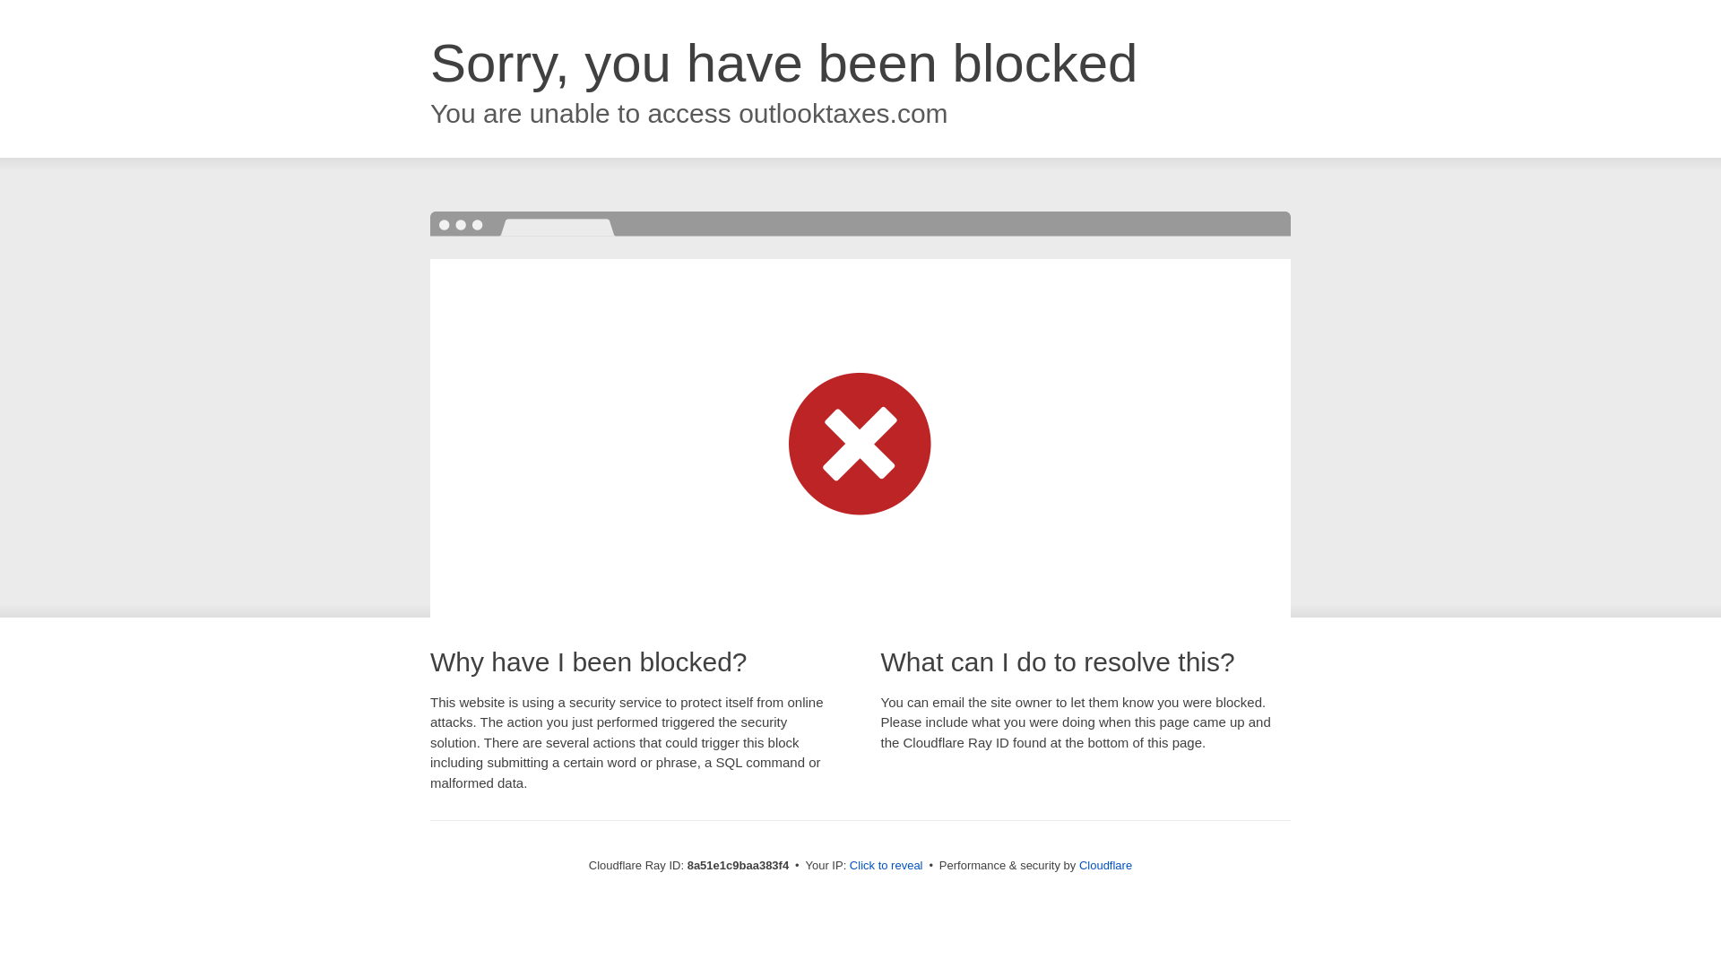 The image size is (1721, 968). Describe the element at coordinates (1105, 865) in the screenshot. I see `Cloudflare` at that location.